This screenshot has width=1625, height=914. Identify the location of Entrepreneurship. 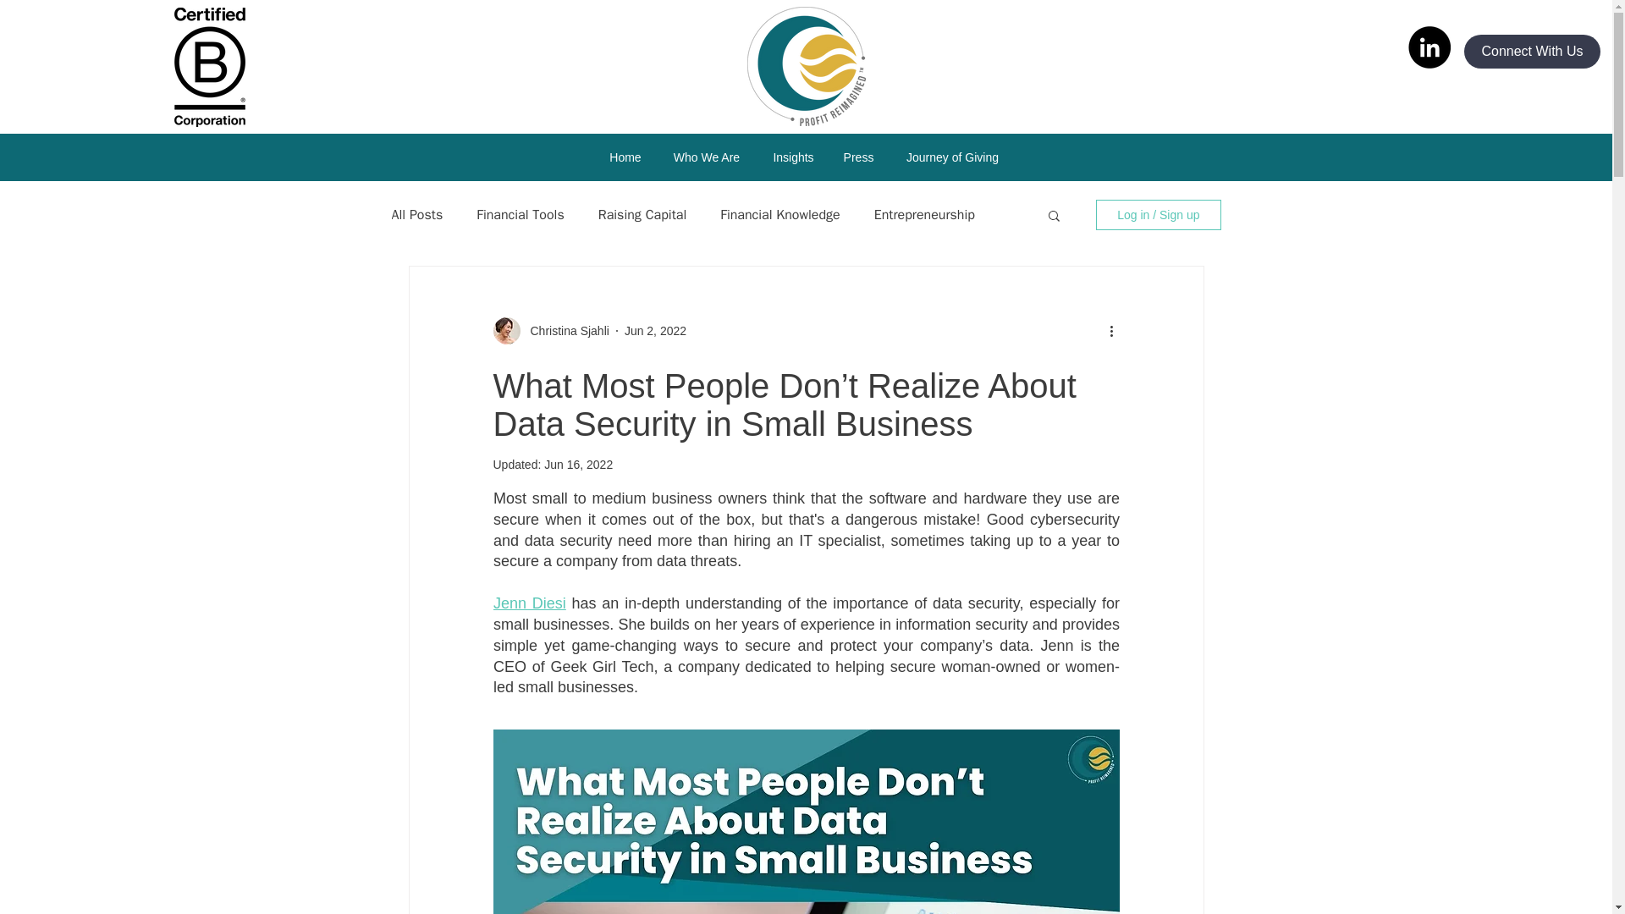
(924, 215).